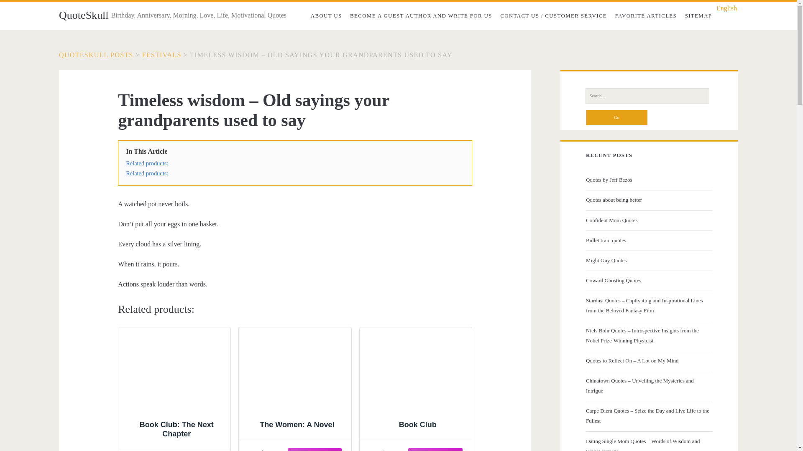  Describe the element at coordinates (648, 220) in the screenshot. I see `Confident Mom Quotes` at that location.